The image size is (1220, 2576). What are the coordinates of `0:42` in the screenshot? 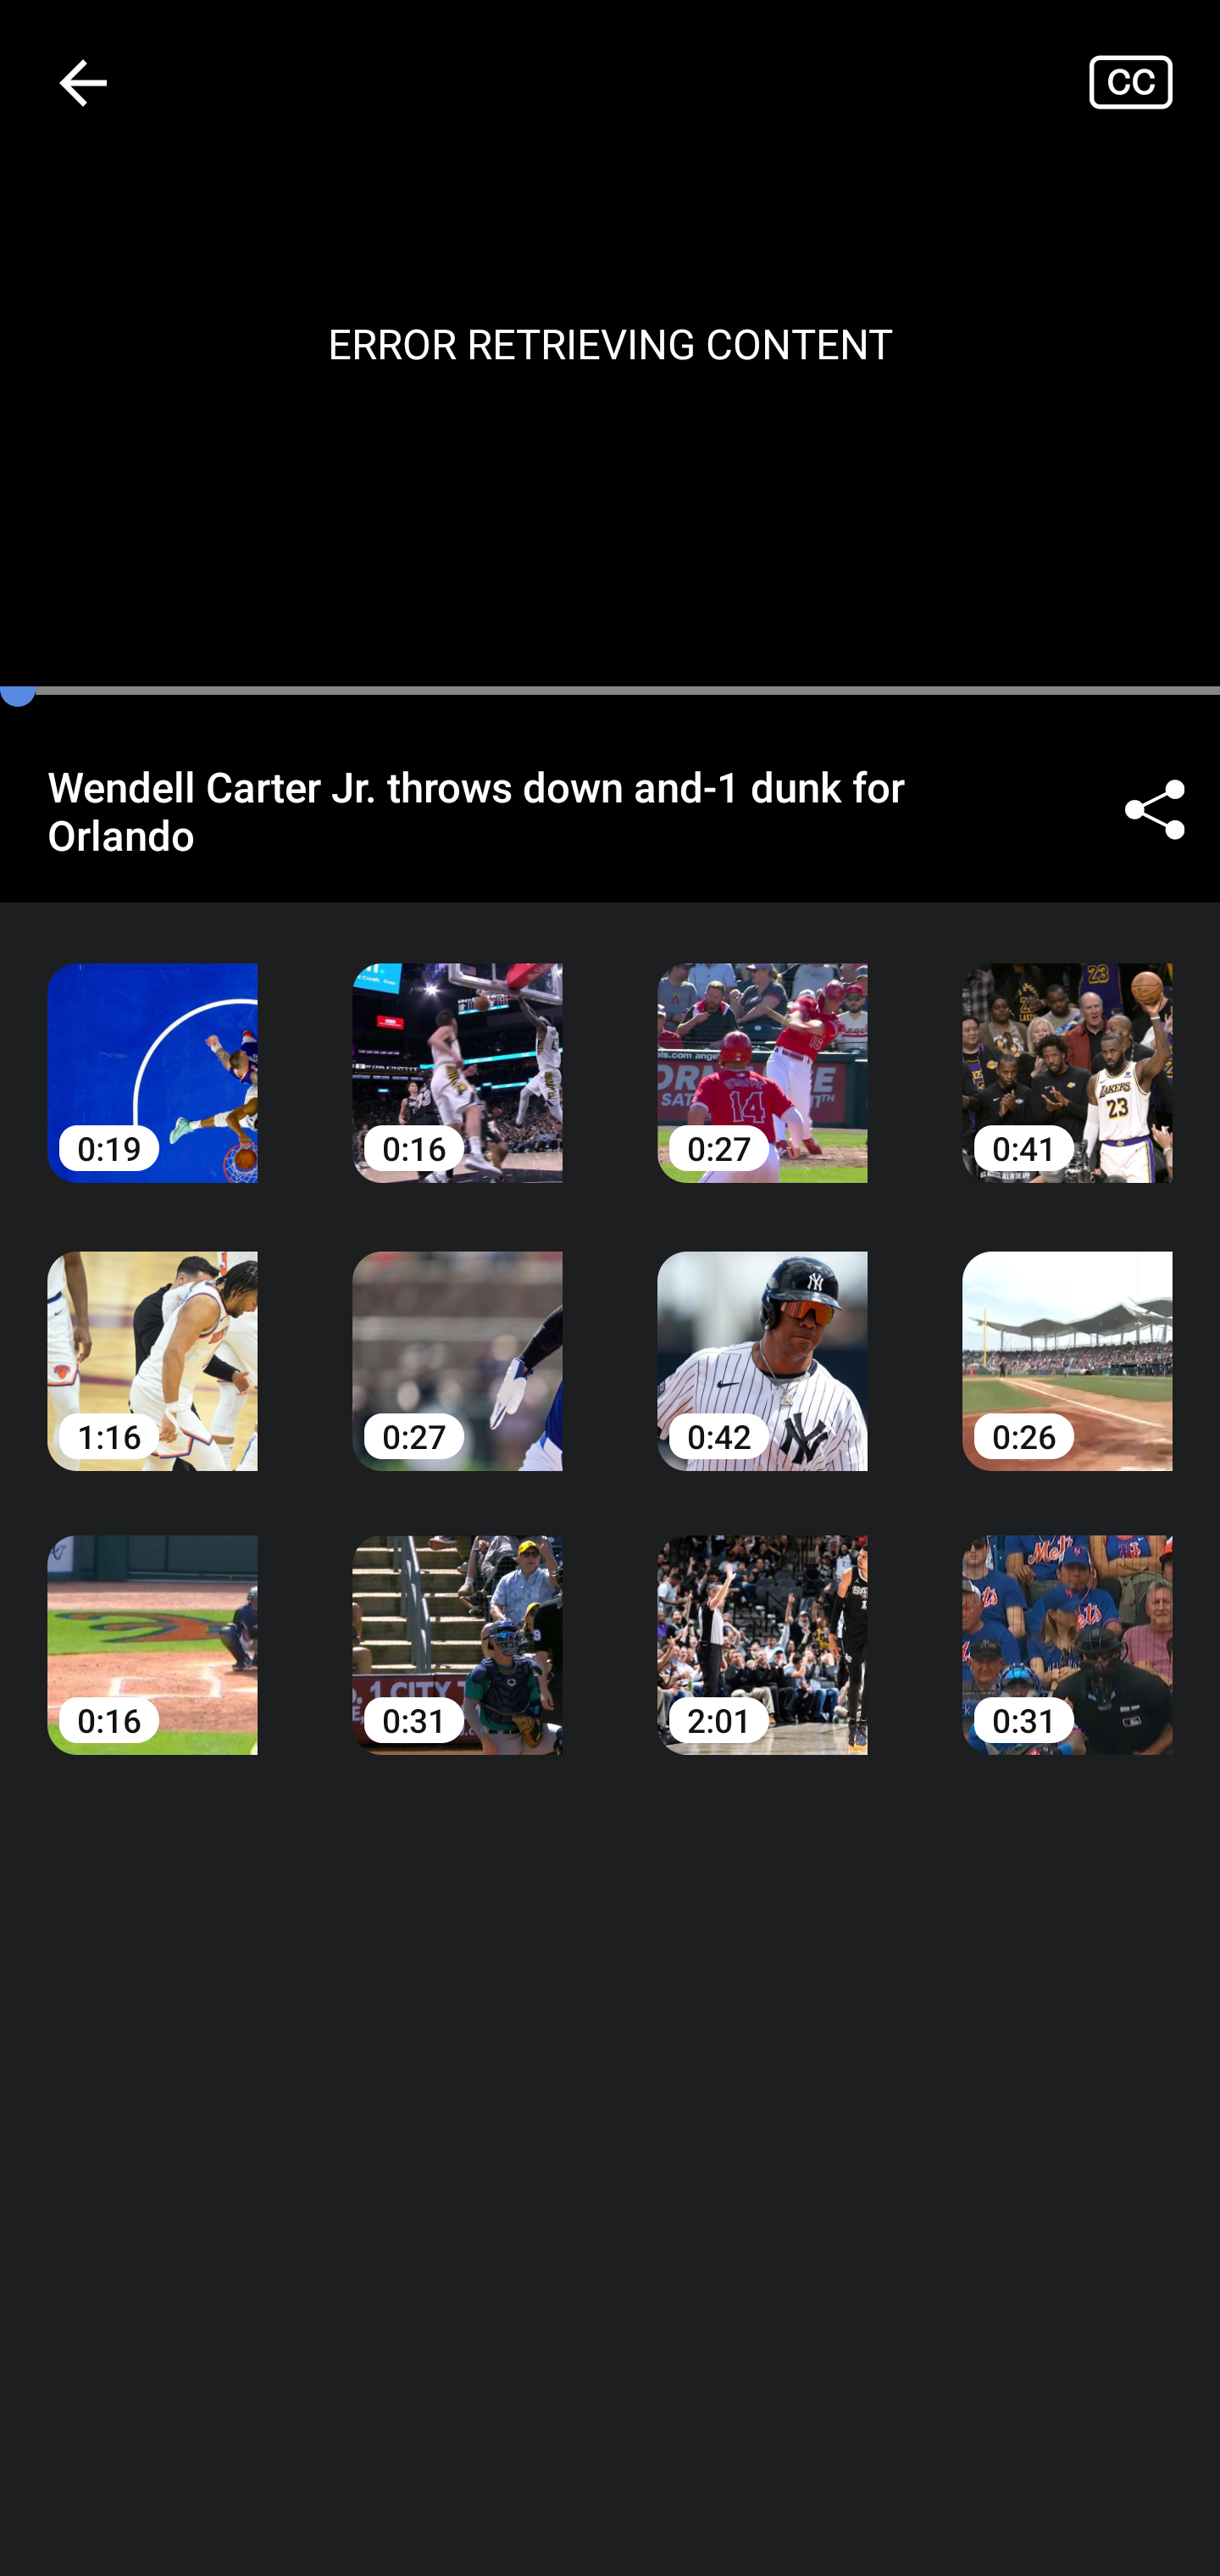 It's located at (762, 1336).